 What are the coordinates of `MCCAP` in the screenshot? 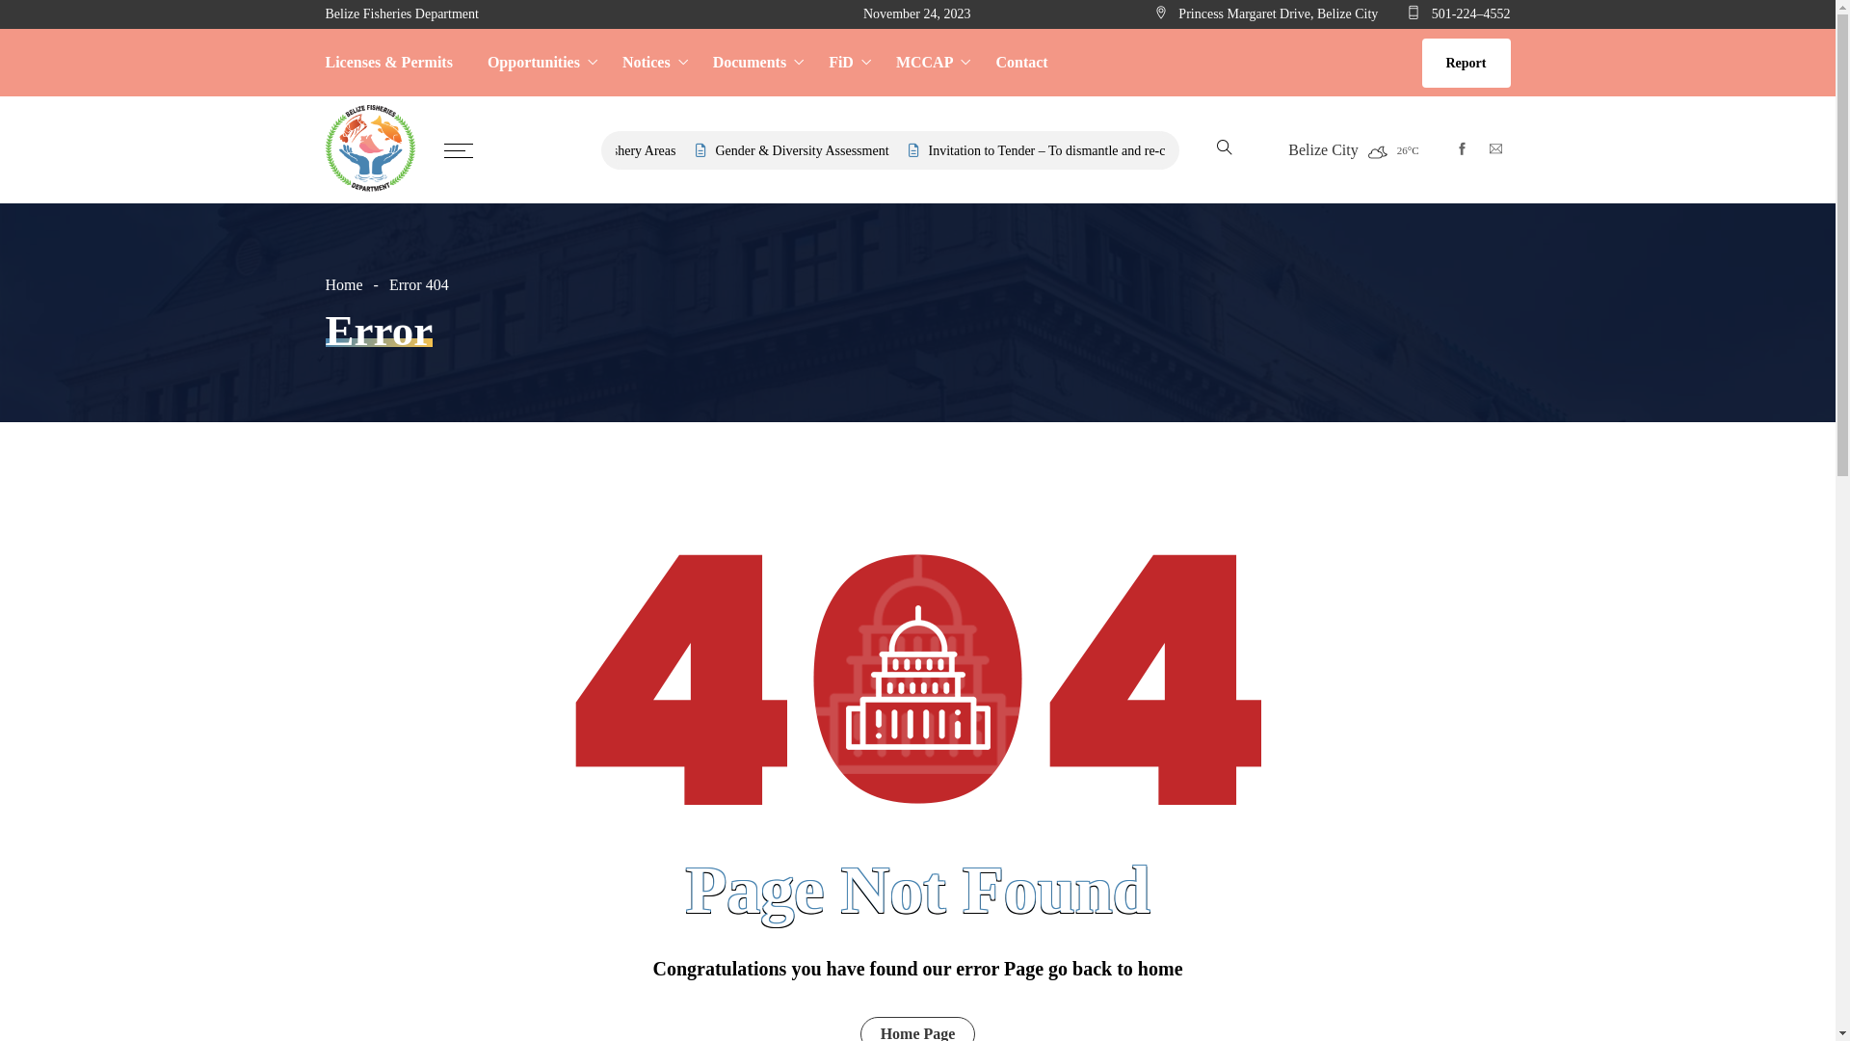 It's located at (929, 63).